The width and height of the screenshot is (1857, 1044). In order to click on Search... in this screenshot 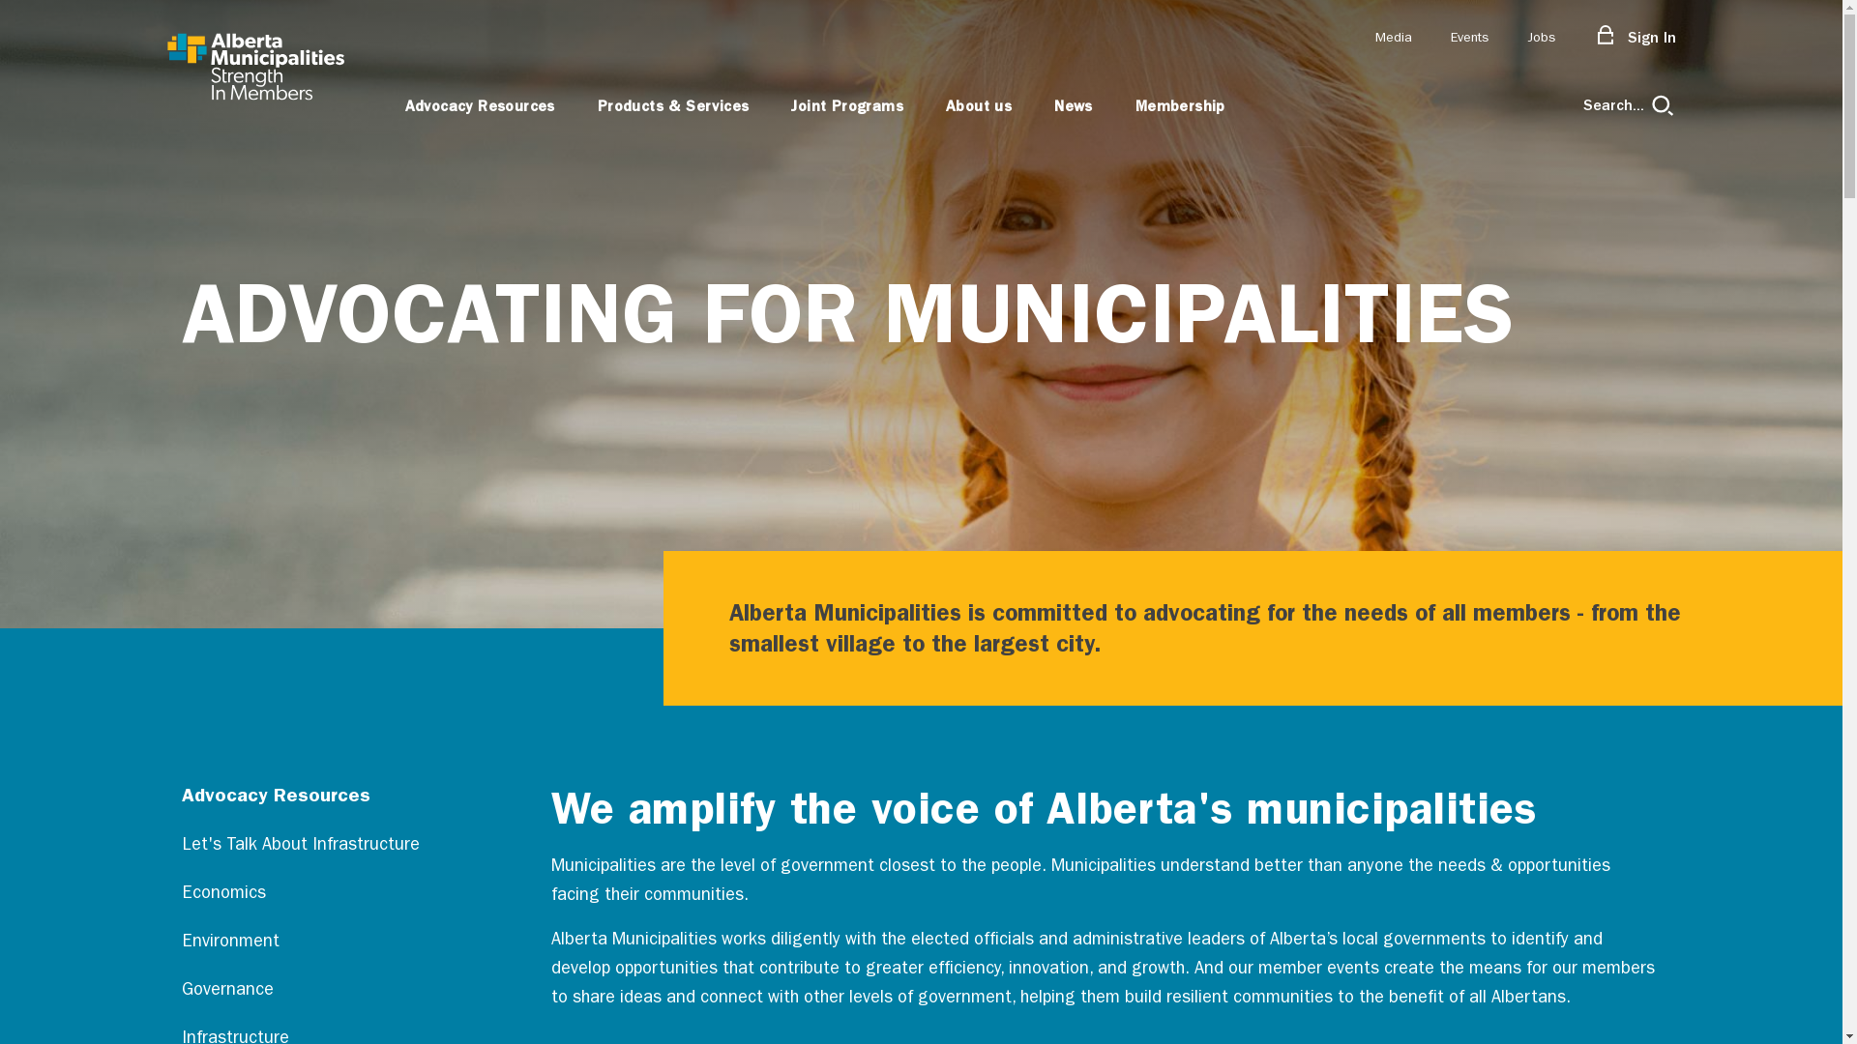, I will do `click(1629, 104)`.